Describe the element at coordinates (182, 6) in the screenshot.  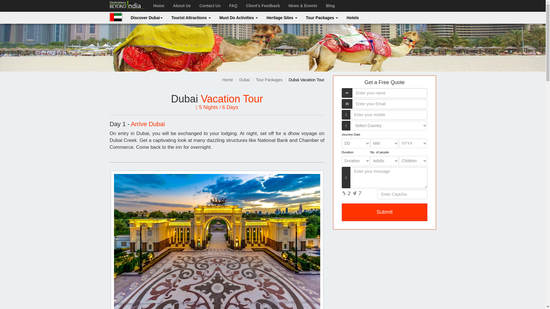
I see `About Us` at that location.